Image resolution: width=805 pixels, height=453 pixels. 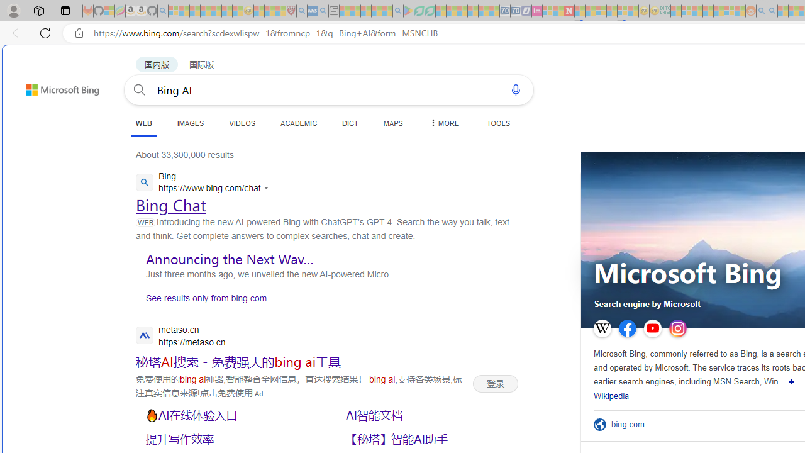 What do you see at coordinates (216, 11) in the screenshot?
I see `New Report Confirms 2023 Was Record Hot | Watch - Sleeping` at bounding box center [216, 11].